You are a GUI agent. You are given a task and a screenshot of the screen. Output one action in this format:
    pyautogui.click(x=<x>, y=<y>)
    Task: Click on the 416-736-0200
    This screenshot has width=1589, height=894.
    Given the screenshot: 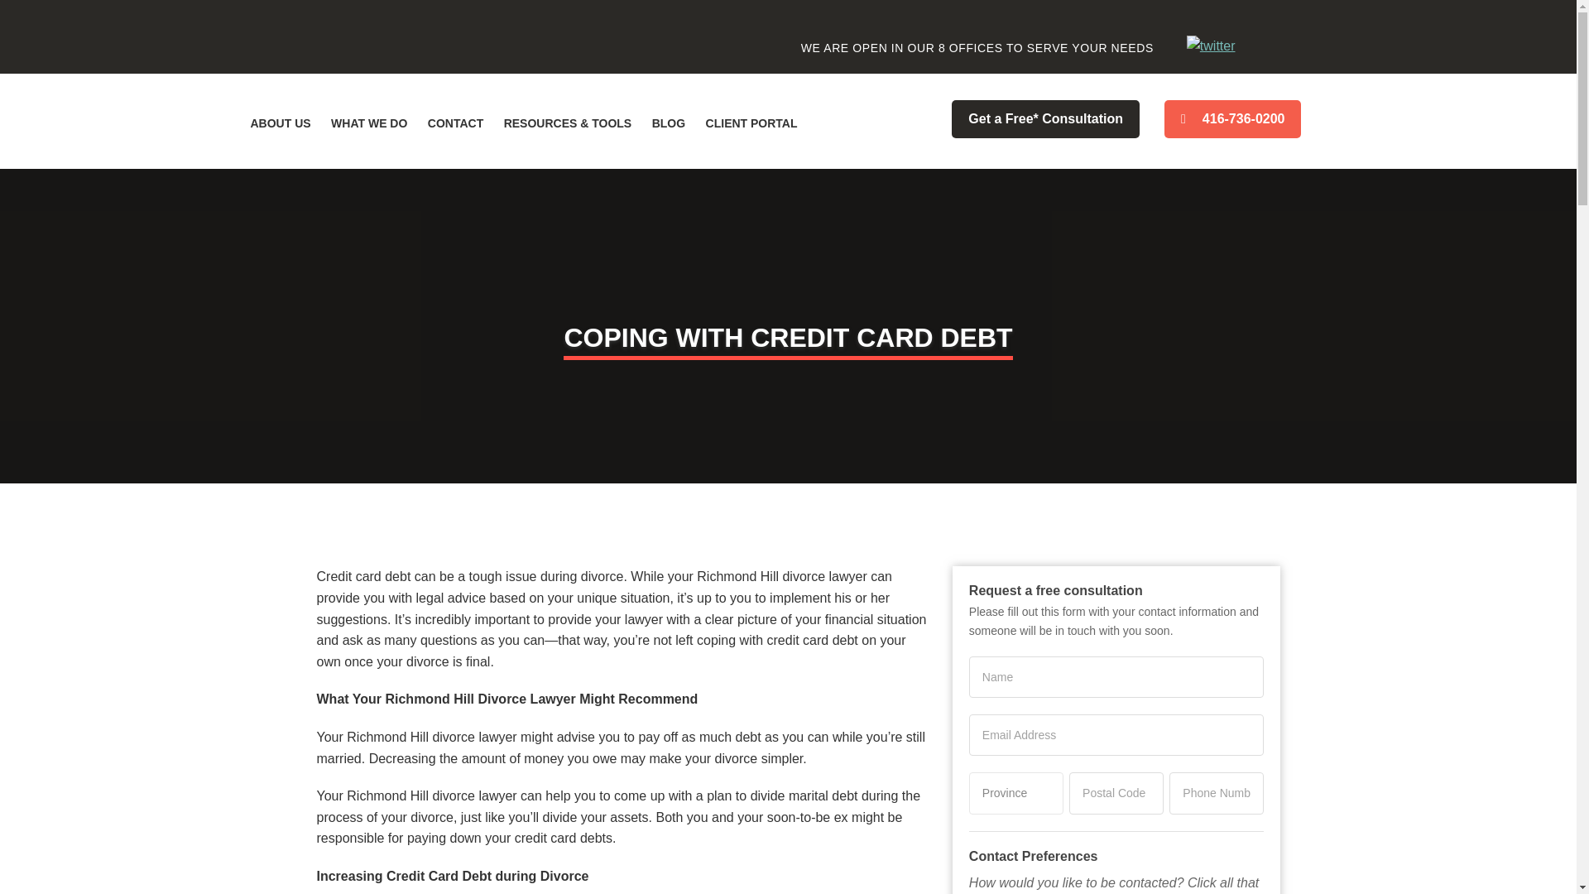 What is the action you would take?
    pyautogui.click(x=1233, y=119)
    